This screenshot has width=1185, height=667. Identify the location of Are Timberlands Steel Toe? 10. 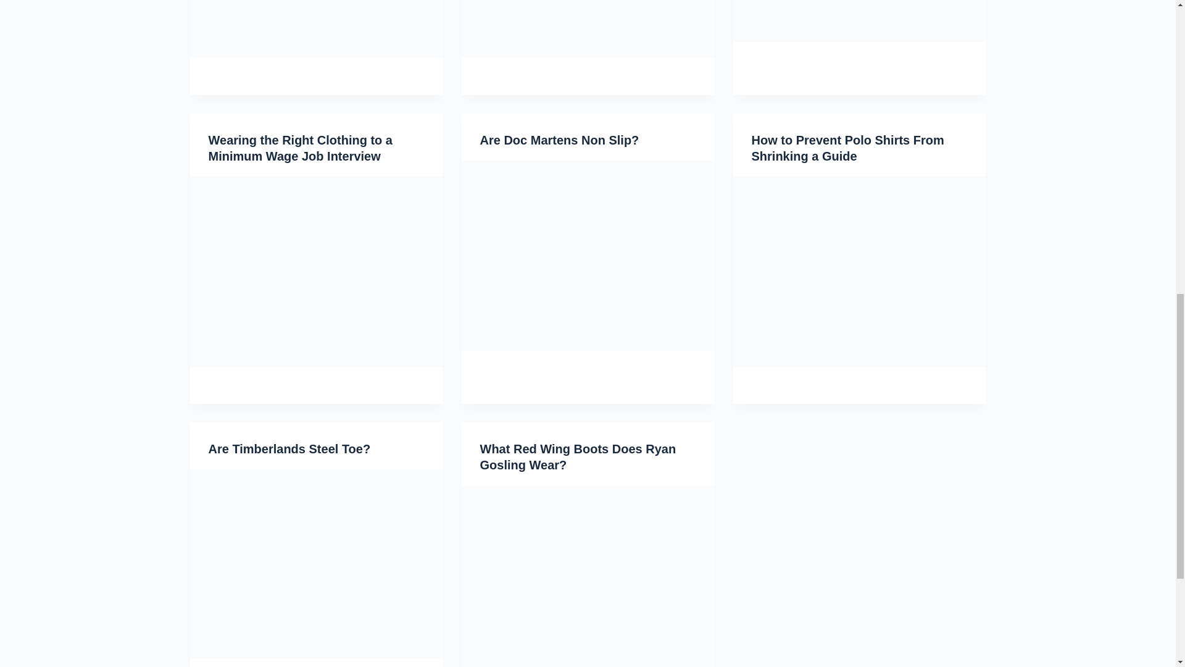
(316, 564).